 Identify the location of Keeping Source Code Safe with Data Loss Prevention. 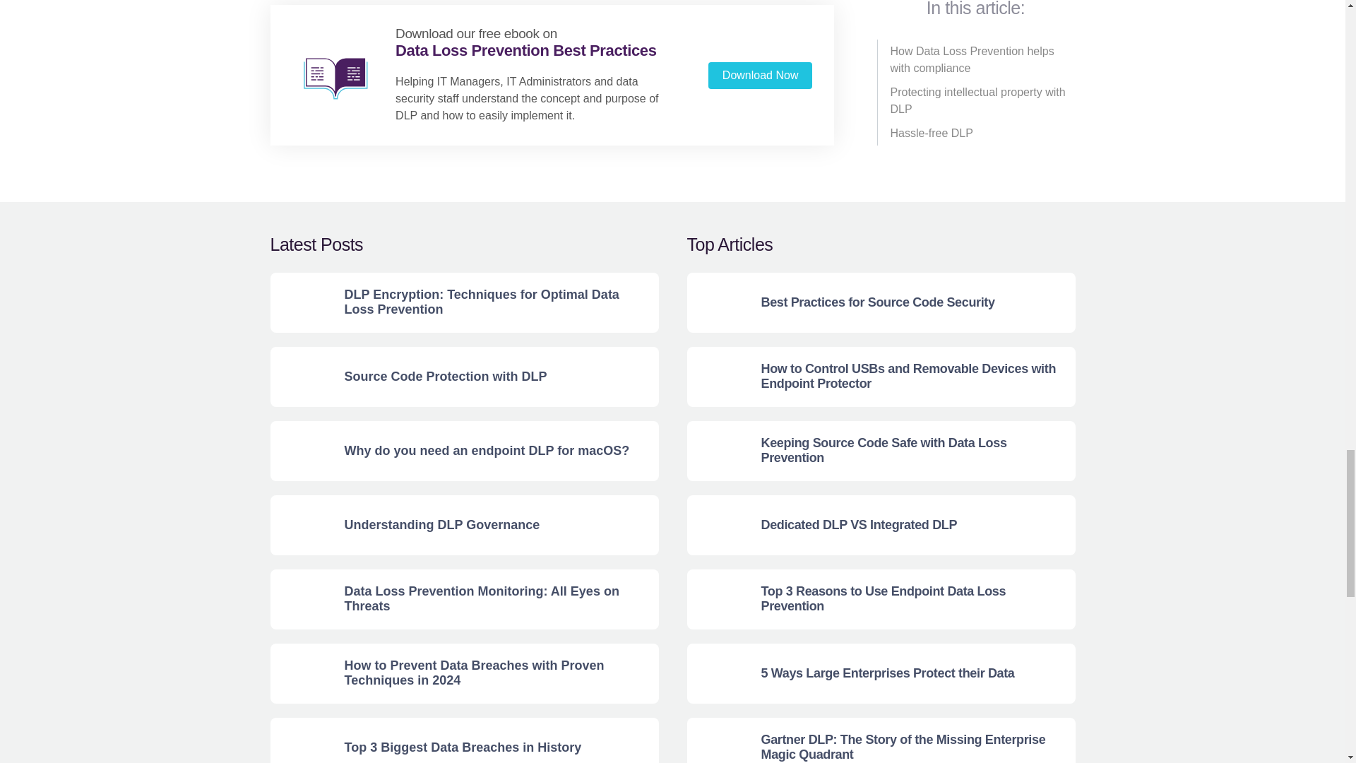
(716, 451).